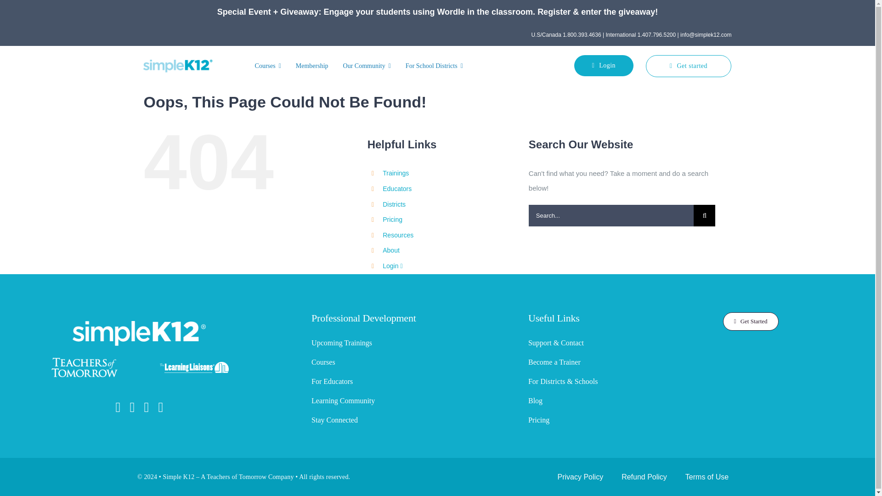 The height and width of the screenshot is (496, 882). Describe the element at coordinates (268, 66) in the screenshot. I see `Courses` at that location.